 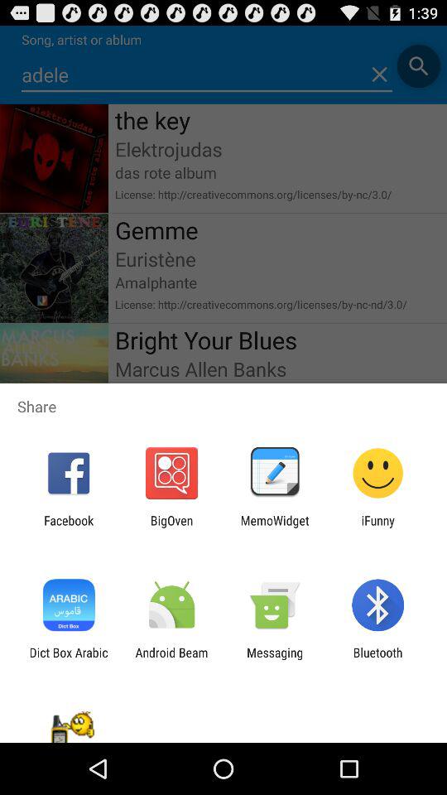 I want to click on tap bigoven app, so click(x=171, y=528).